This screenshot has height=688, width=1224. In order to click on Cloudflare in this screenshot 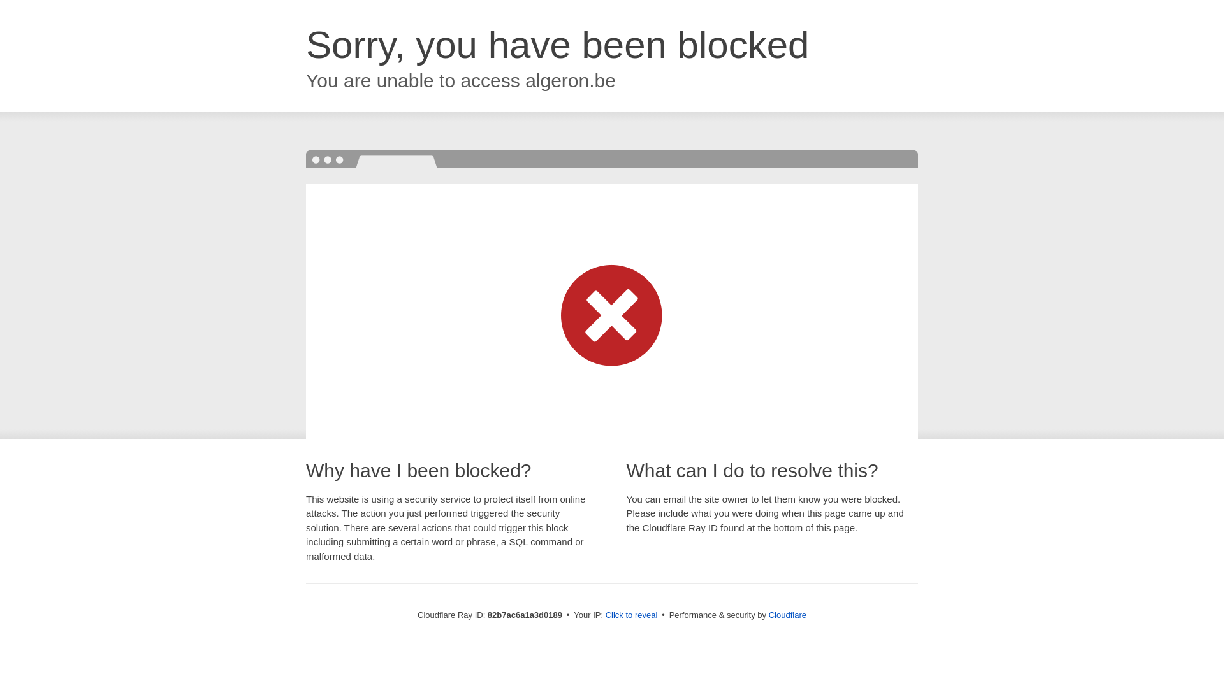, I will do `click(788, 615)`.